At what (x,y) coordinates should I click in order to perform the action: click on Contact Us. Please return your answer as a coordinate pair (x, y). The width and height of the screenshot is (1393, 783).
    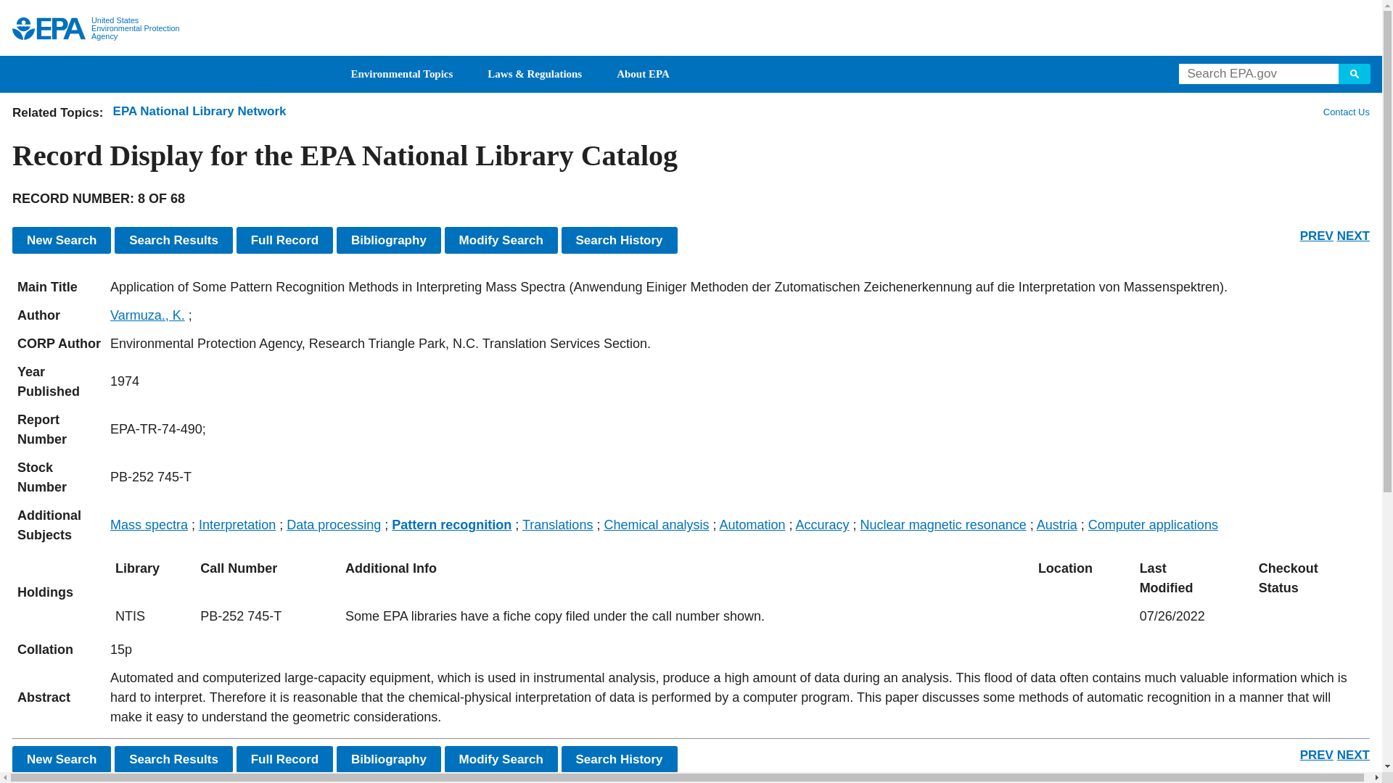
    Looking at the image, I should click on (1345, 112).